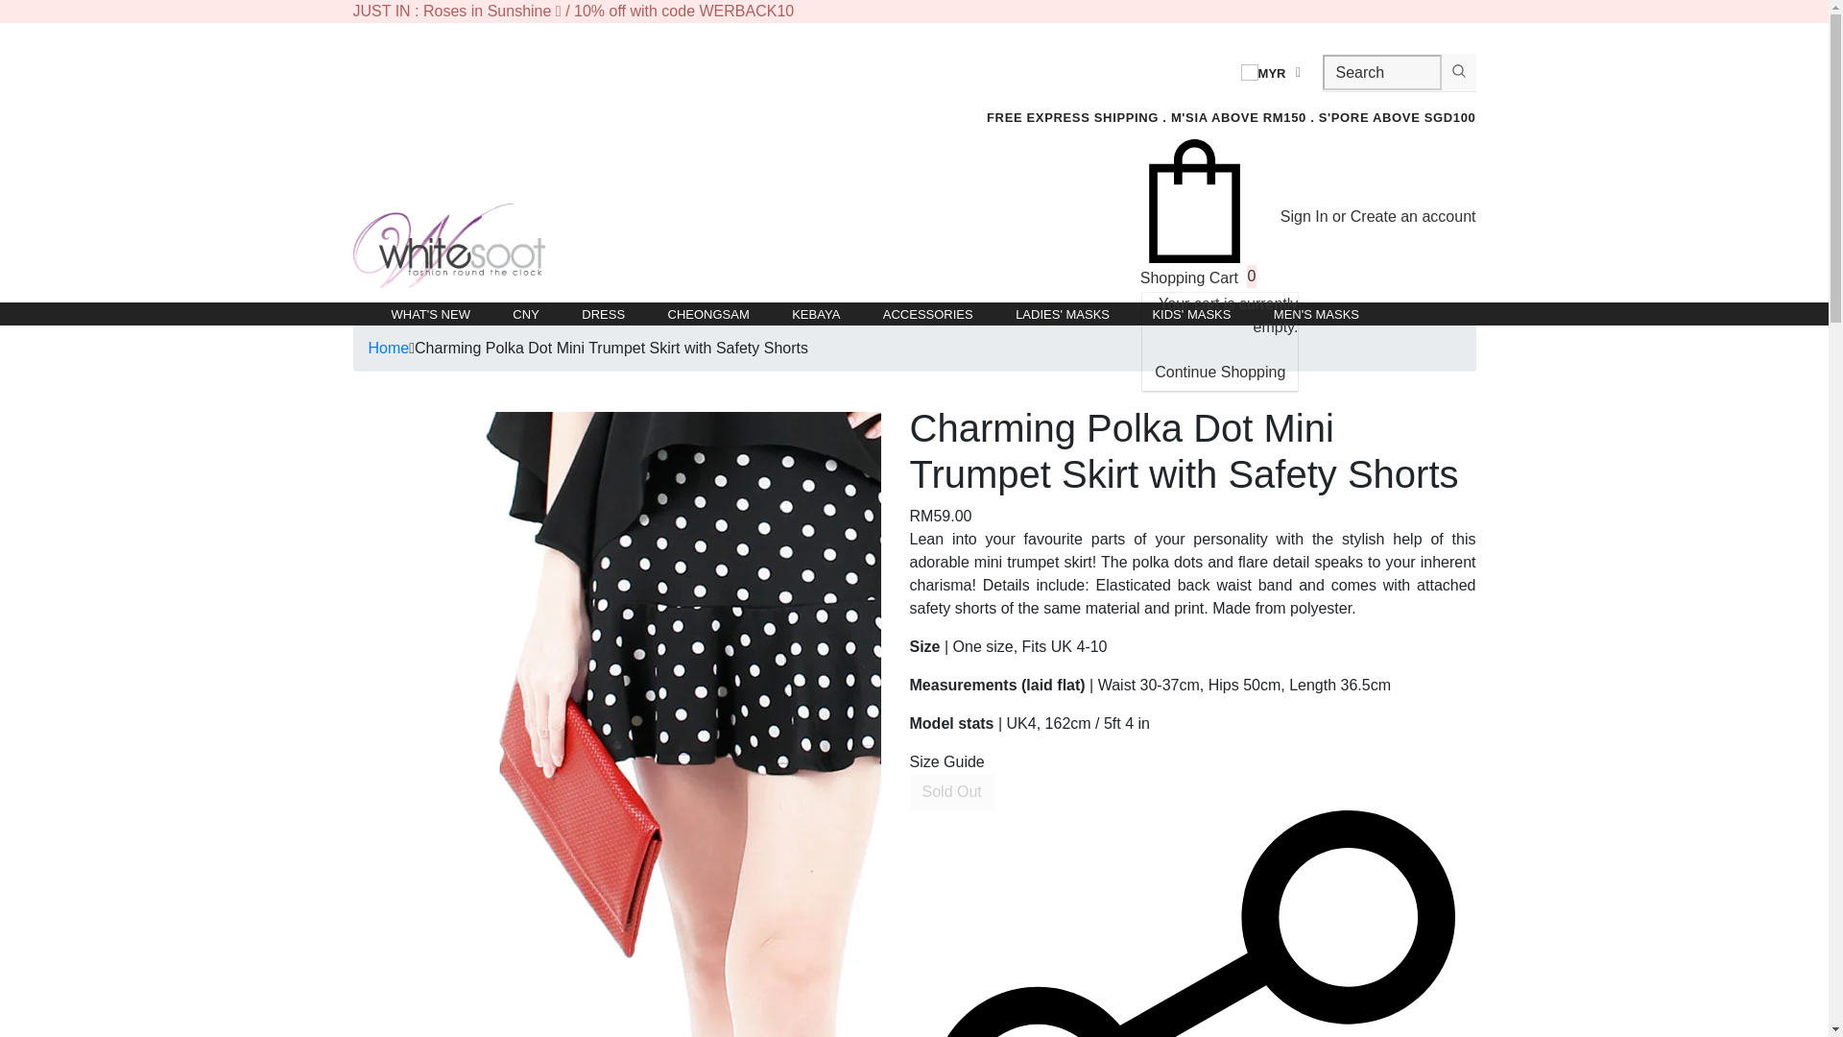 This screenshot has height=1037, width=1843. What do you see at coordinates (1413, 217) in the screenshot?
I see `Create an account` at bounding box center [1413, 217].